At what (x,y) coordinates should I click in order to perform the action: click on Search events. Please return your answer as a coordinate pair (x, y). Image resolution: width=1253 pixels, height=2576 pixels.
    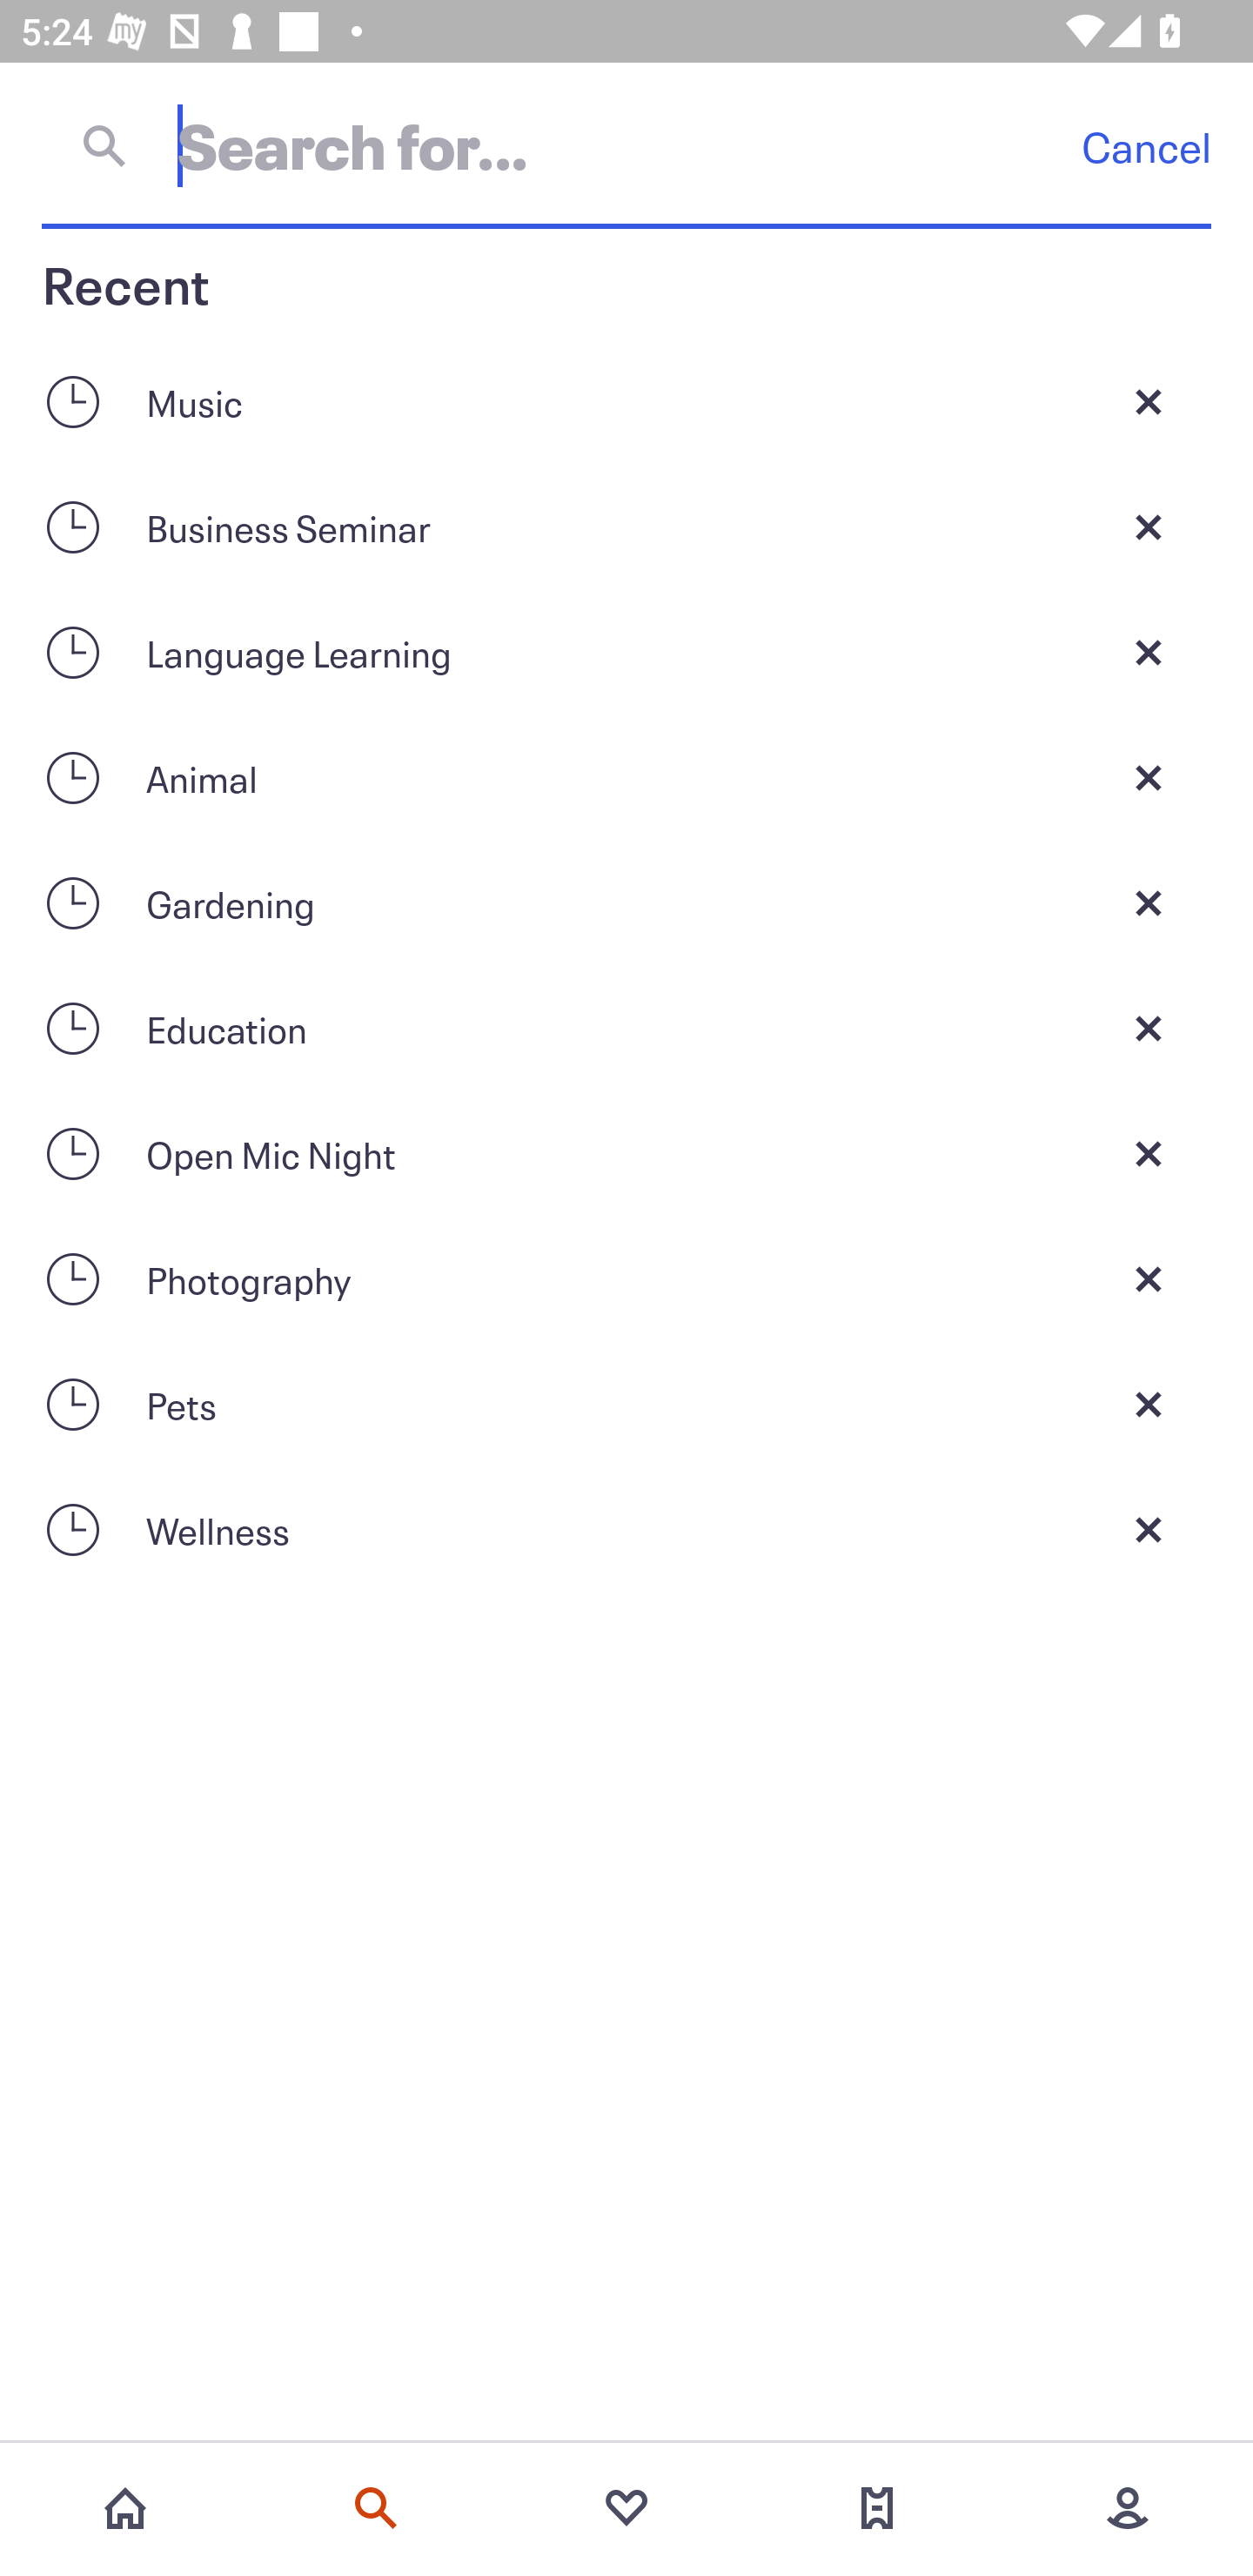
    Looking at the image, I should click on (376, 2508).